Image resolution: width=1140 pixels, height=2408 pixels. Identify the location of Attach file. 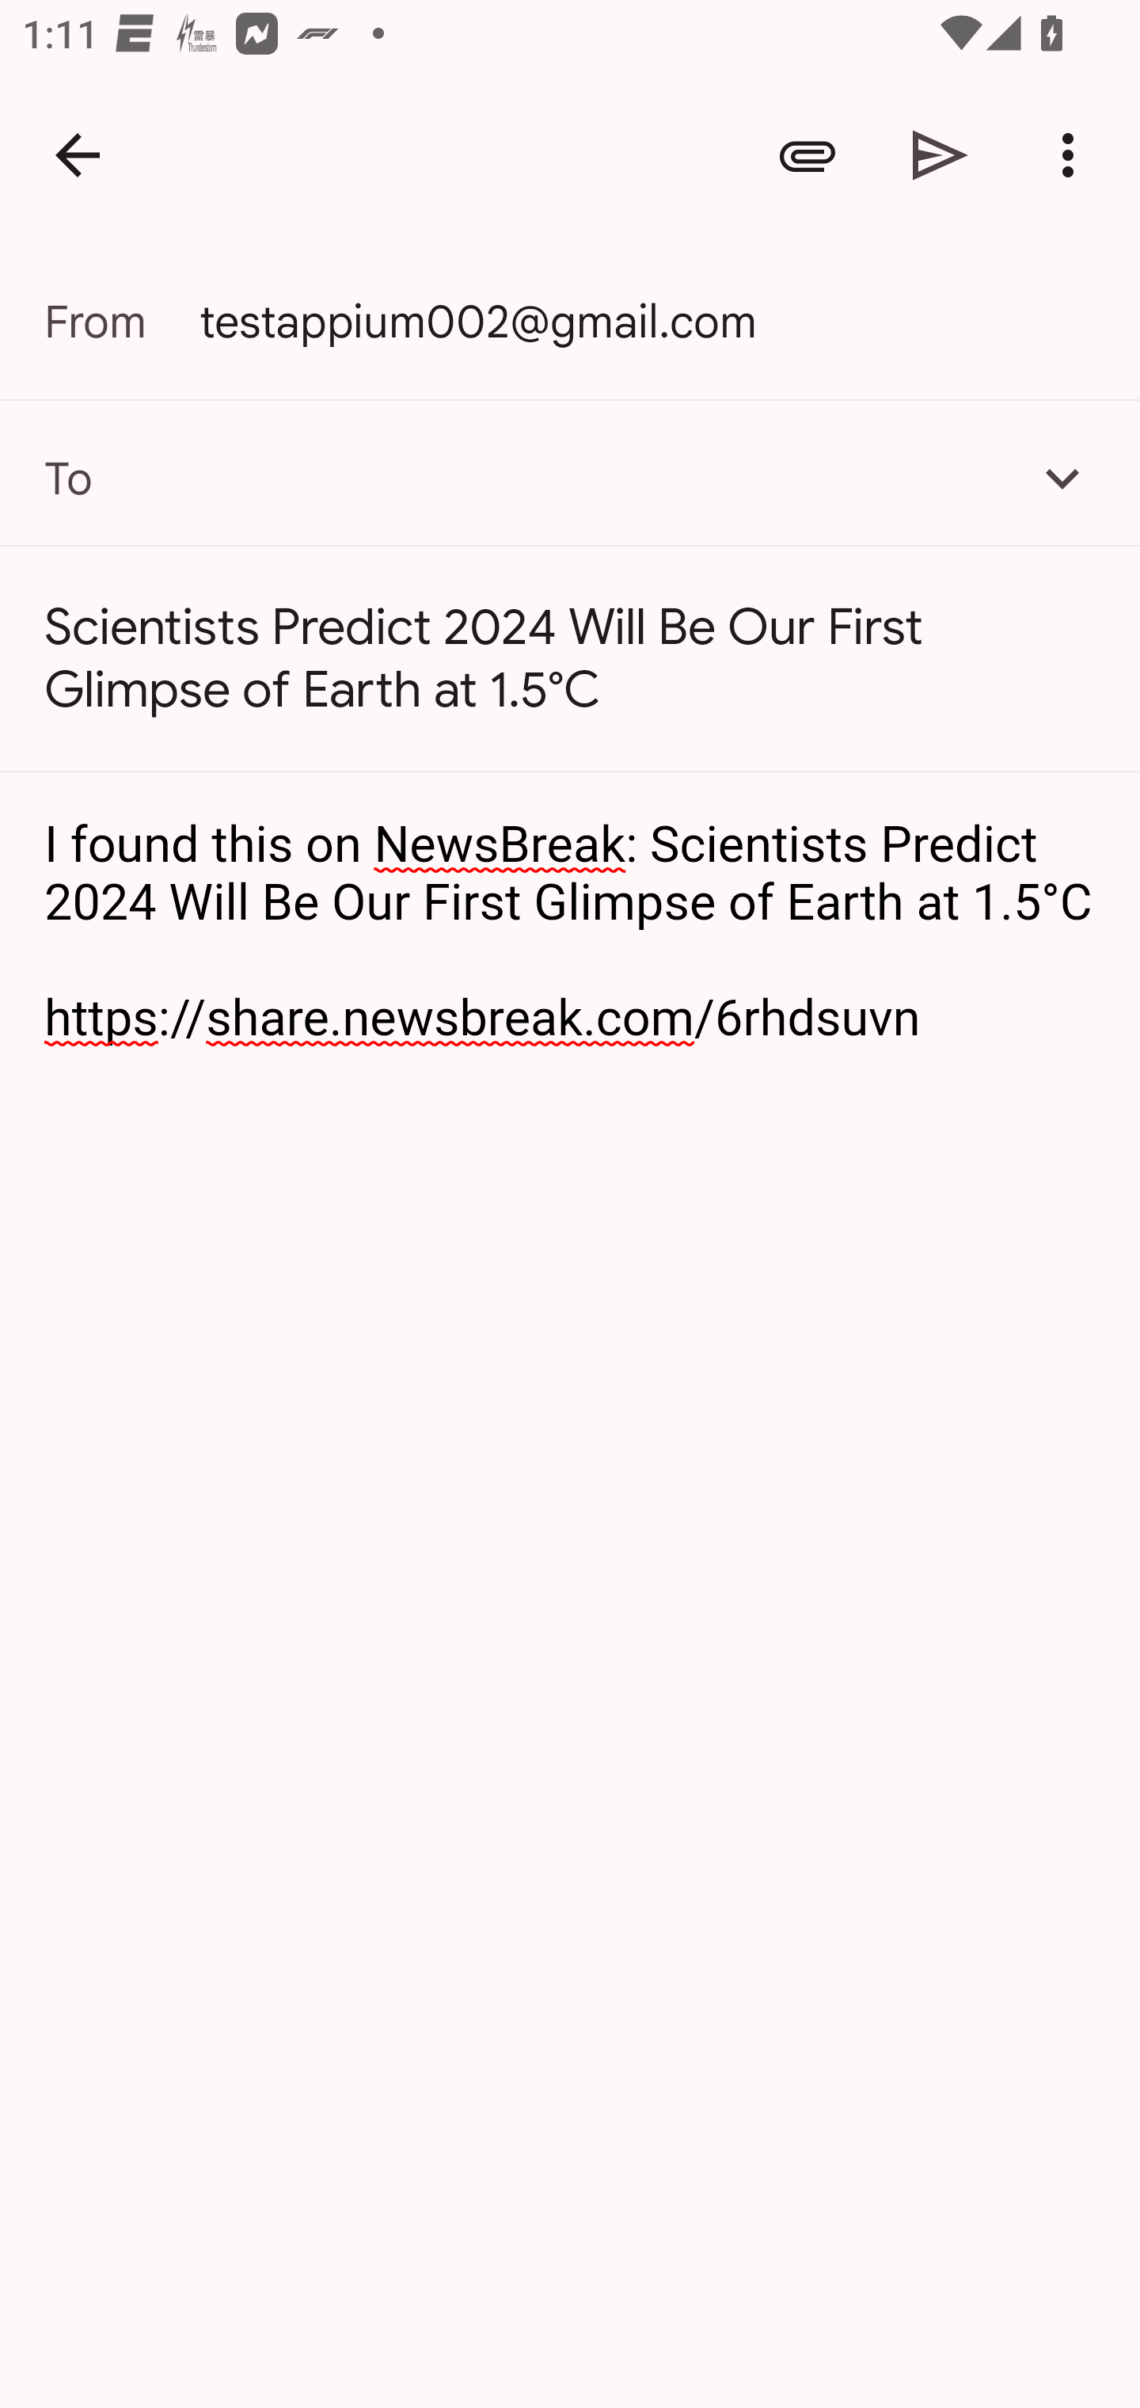
(807, 155).